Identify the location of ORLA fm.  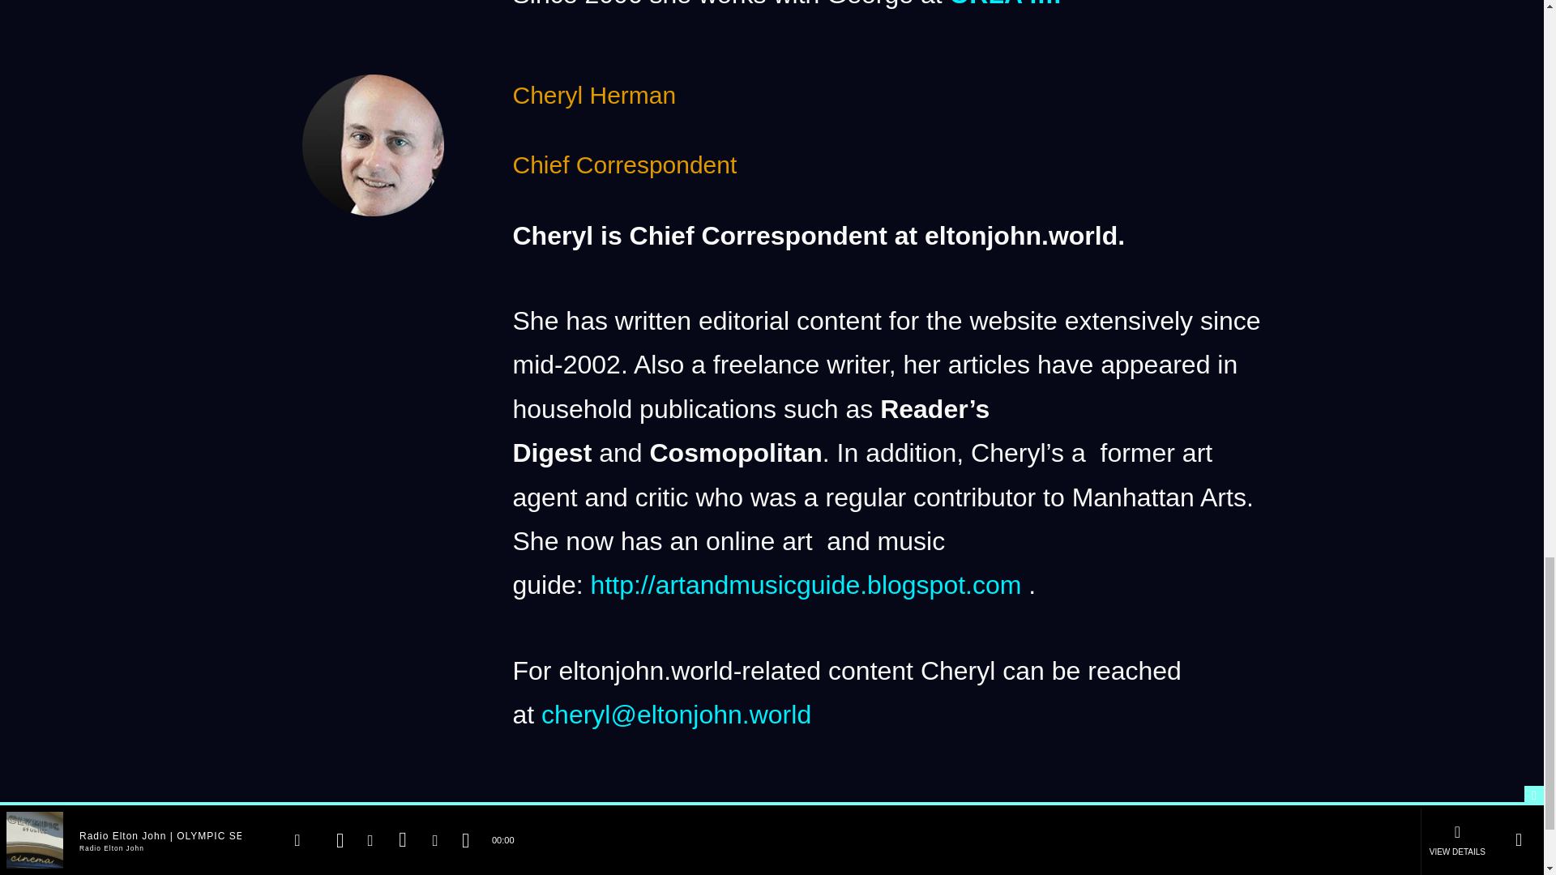
(1004, 4).